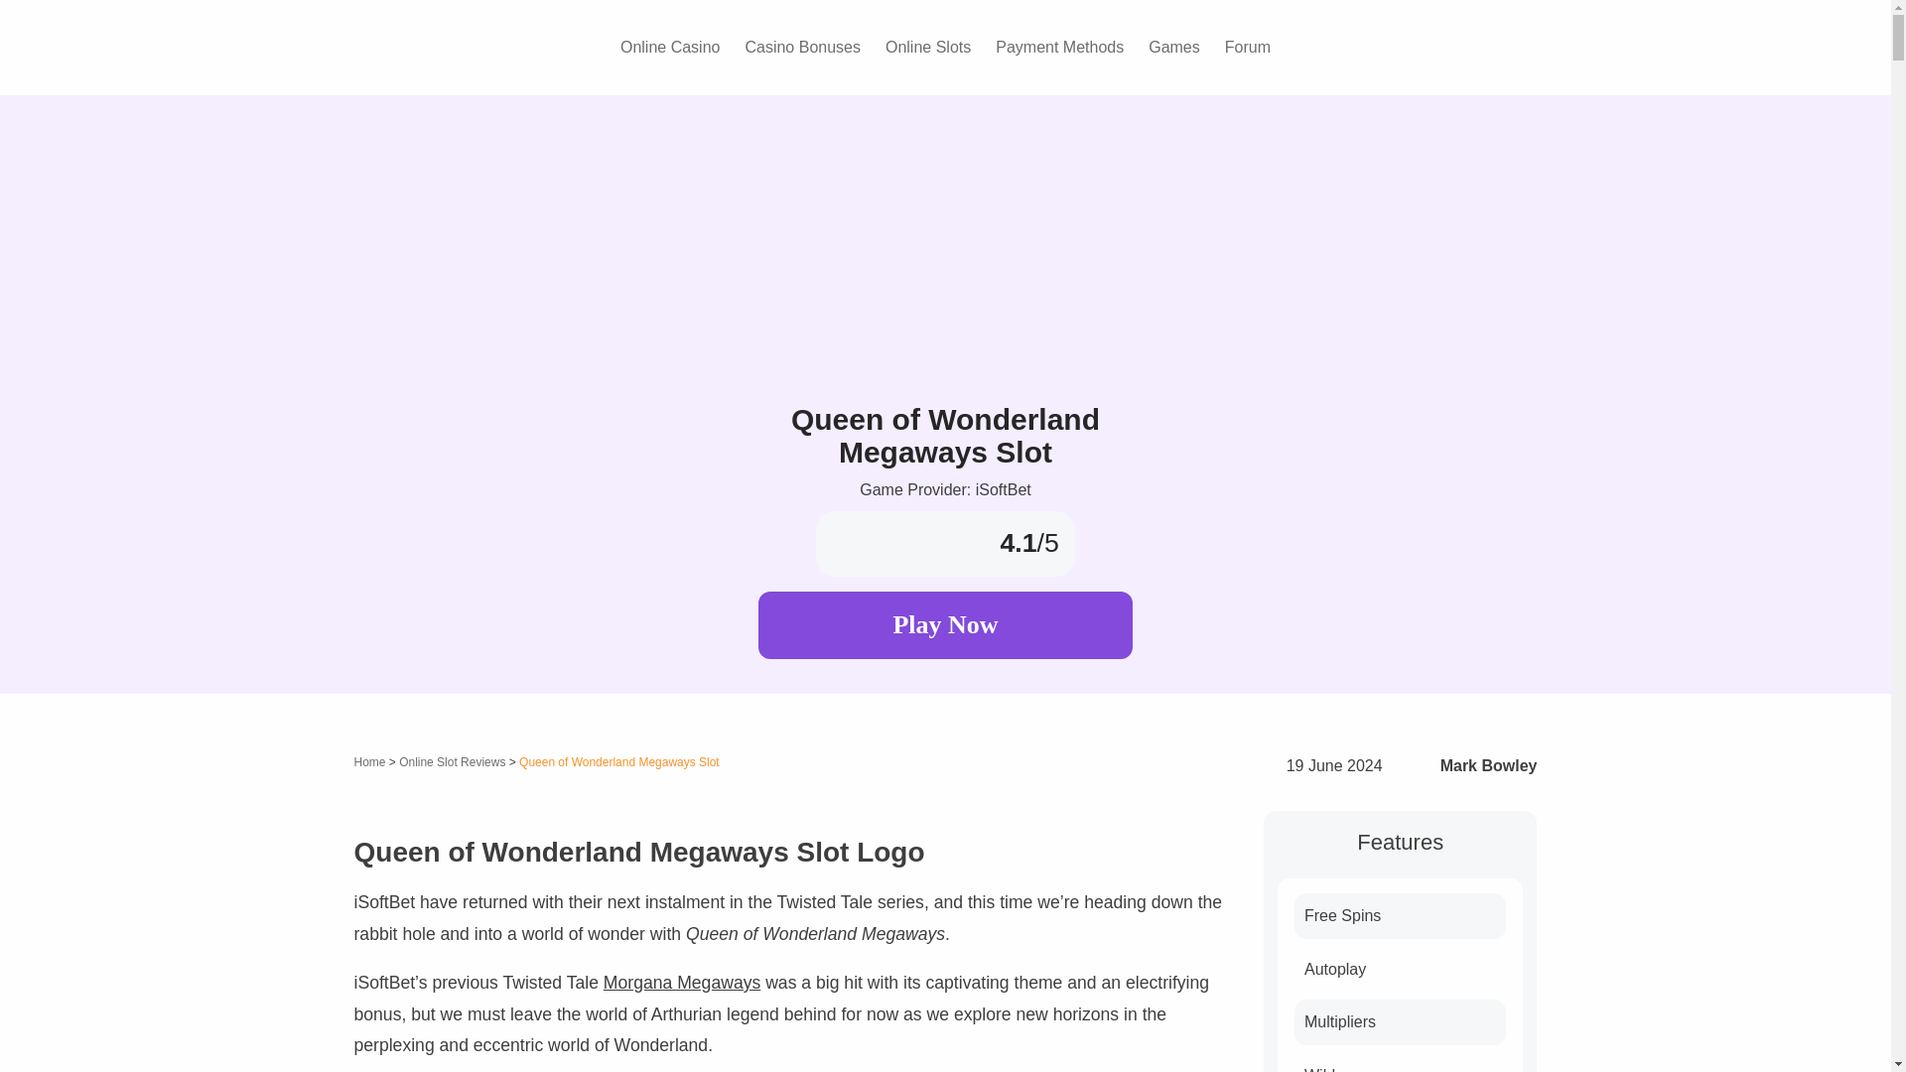 This screenshot has width=1906, height=1072. Describe the element at coordinates (1489, 764) in the screenshot. I see `Posts by Mark Bowley` at that location.